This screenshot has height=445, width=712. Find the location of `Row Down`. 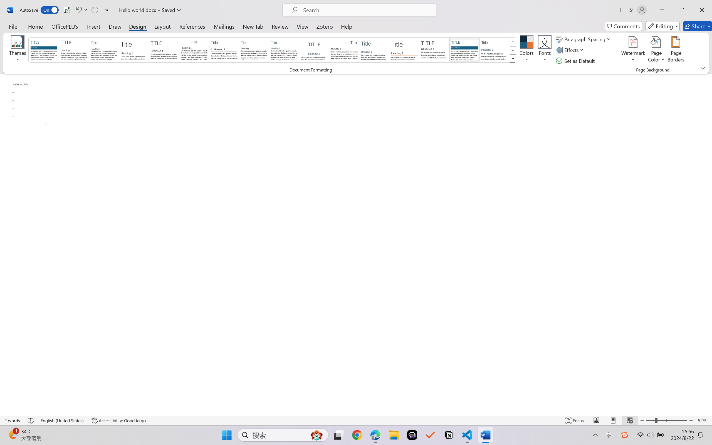

Row Down is located at coordinates (513, 50).